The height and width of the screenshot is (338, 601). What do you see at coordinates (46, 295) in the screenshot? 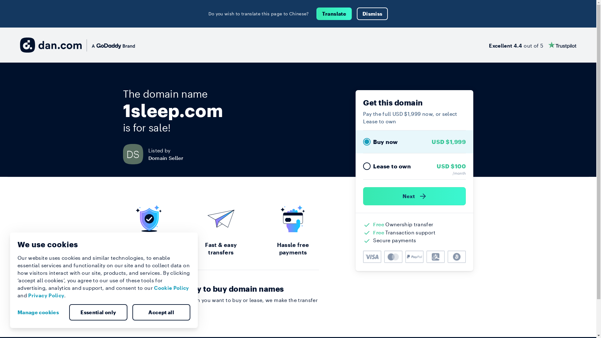
I see `Privacy Policy` at bounding box center [46, 295].